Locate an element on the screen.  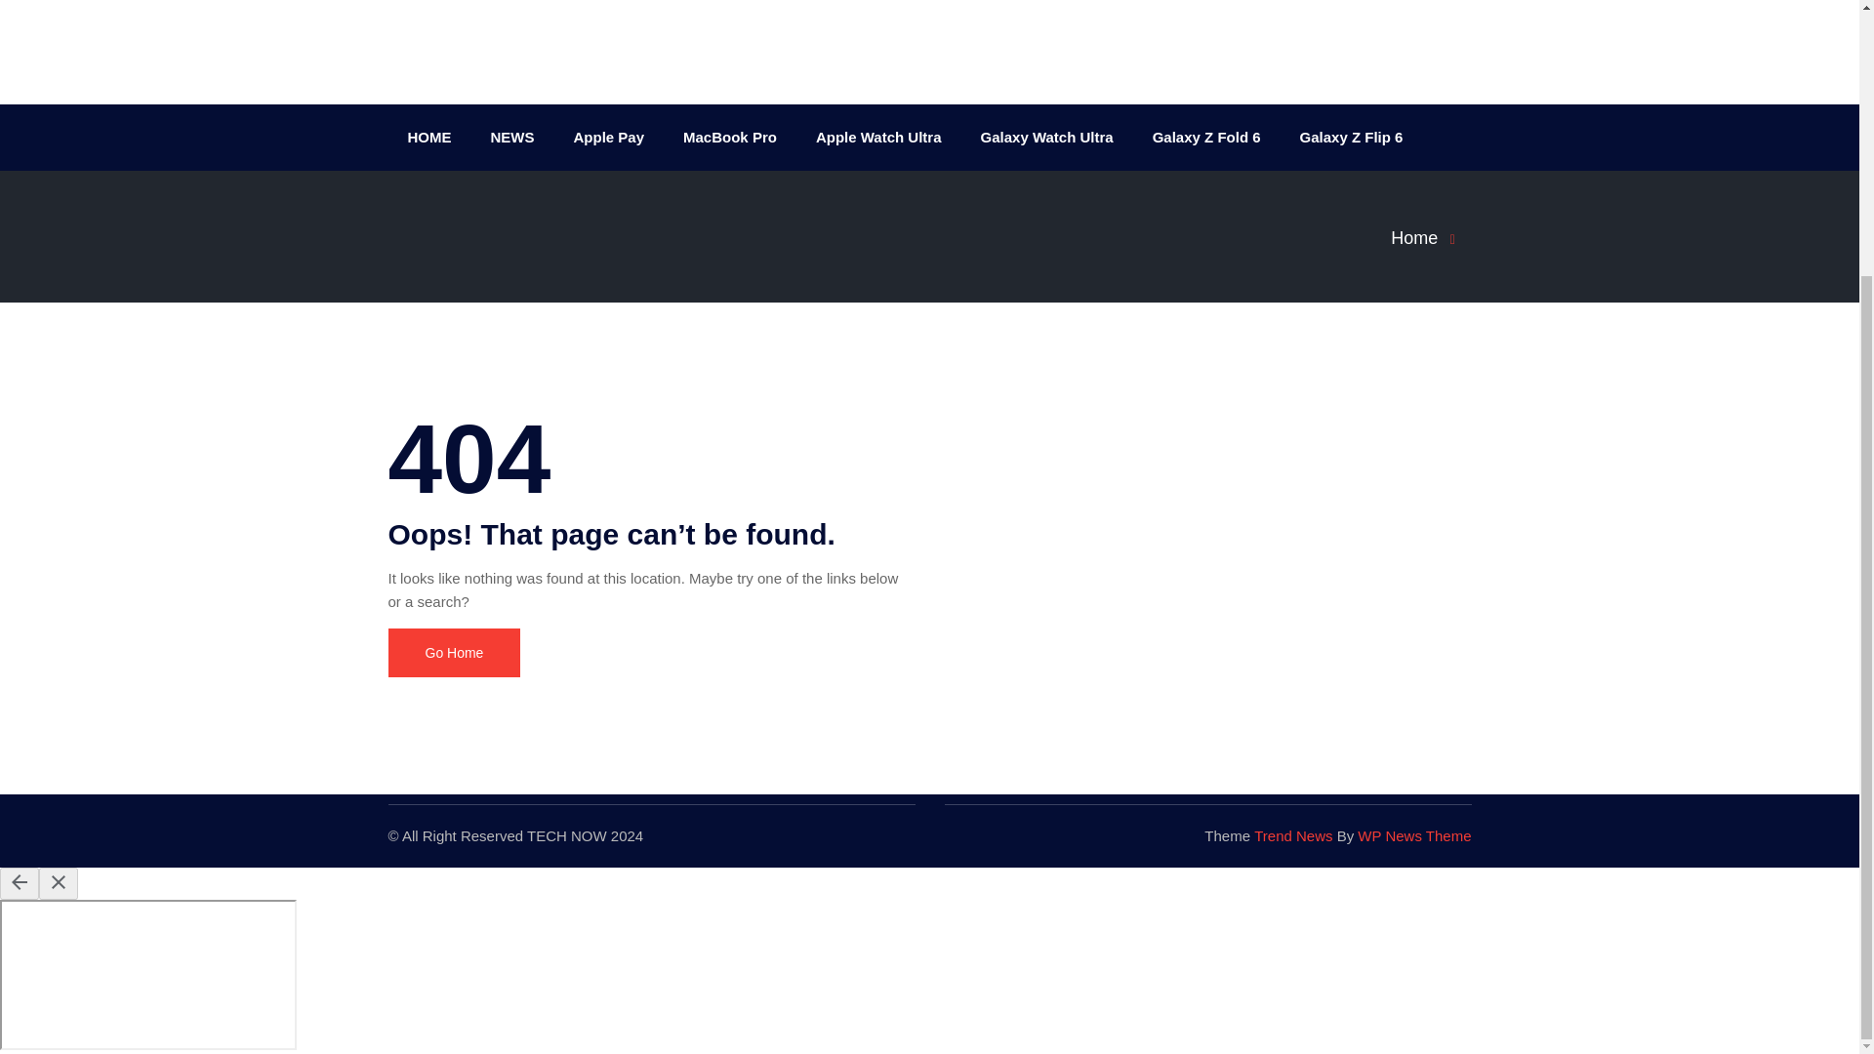
Home is located at coordinates (1429, 238).